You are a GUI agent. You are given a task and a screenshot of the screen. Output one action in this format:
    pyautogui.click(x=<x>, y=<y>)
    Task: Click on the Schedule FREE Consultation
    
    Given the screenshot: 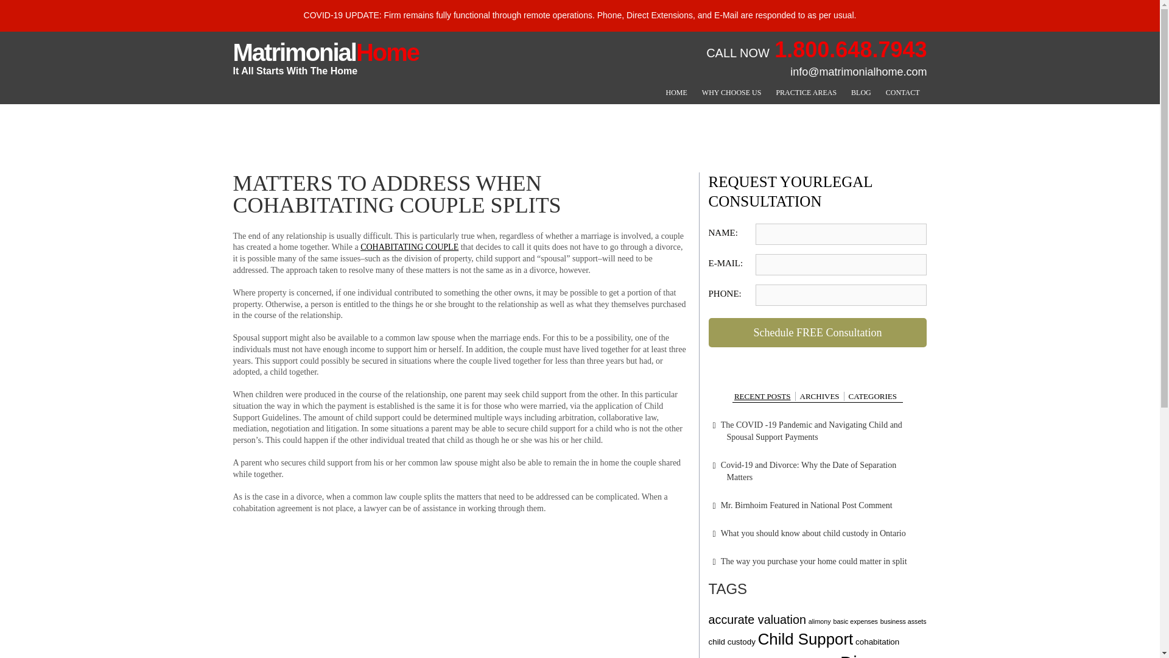 What is the action you would take?
    pyautogui.click(x=764, y=396)
    